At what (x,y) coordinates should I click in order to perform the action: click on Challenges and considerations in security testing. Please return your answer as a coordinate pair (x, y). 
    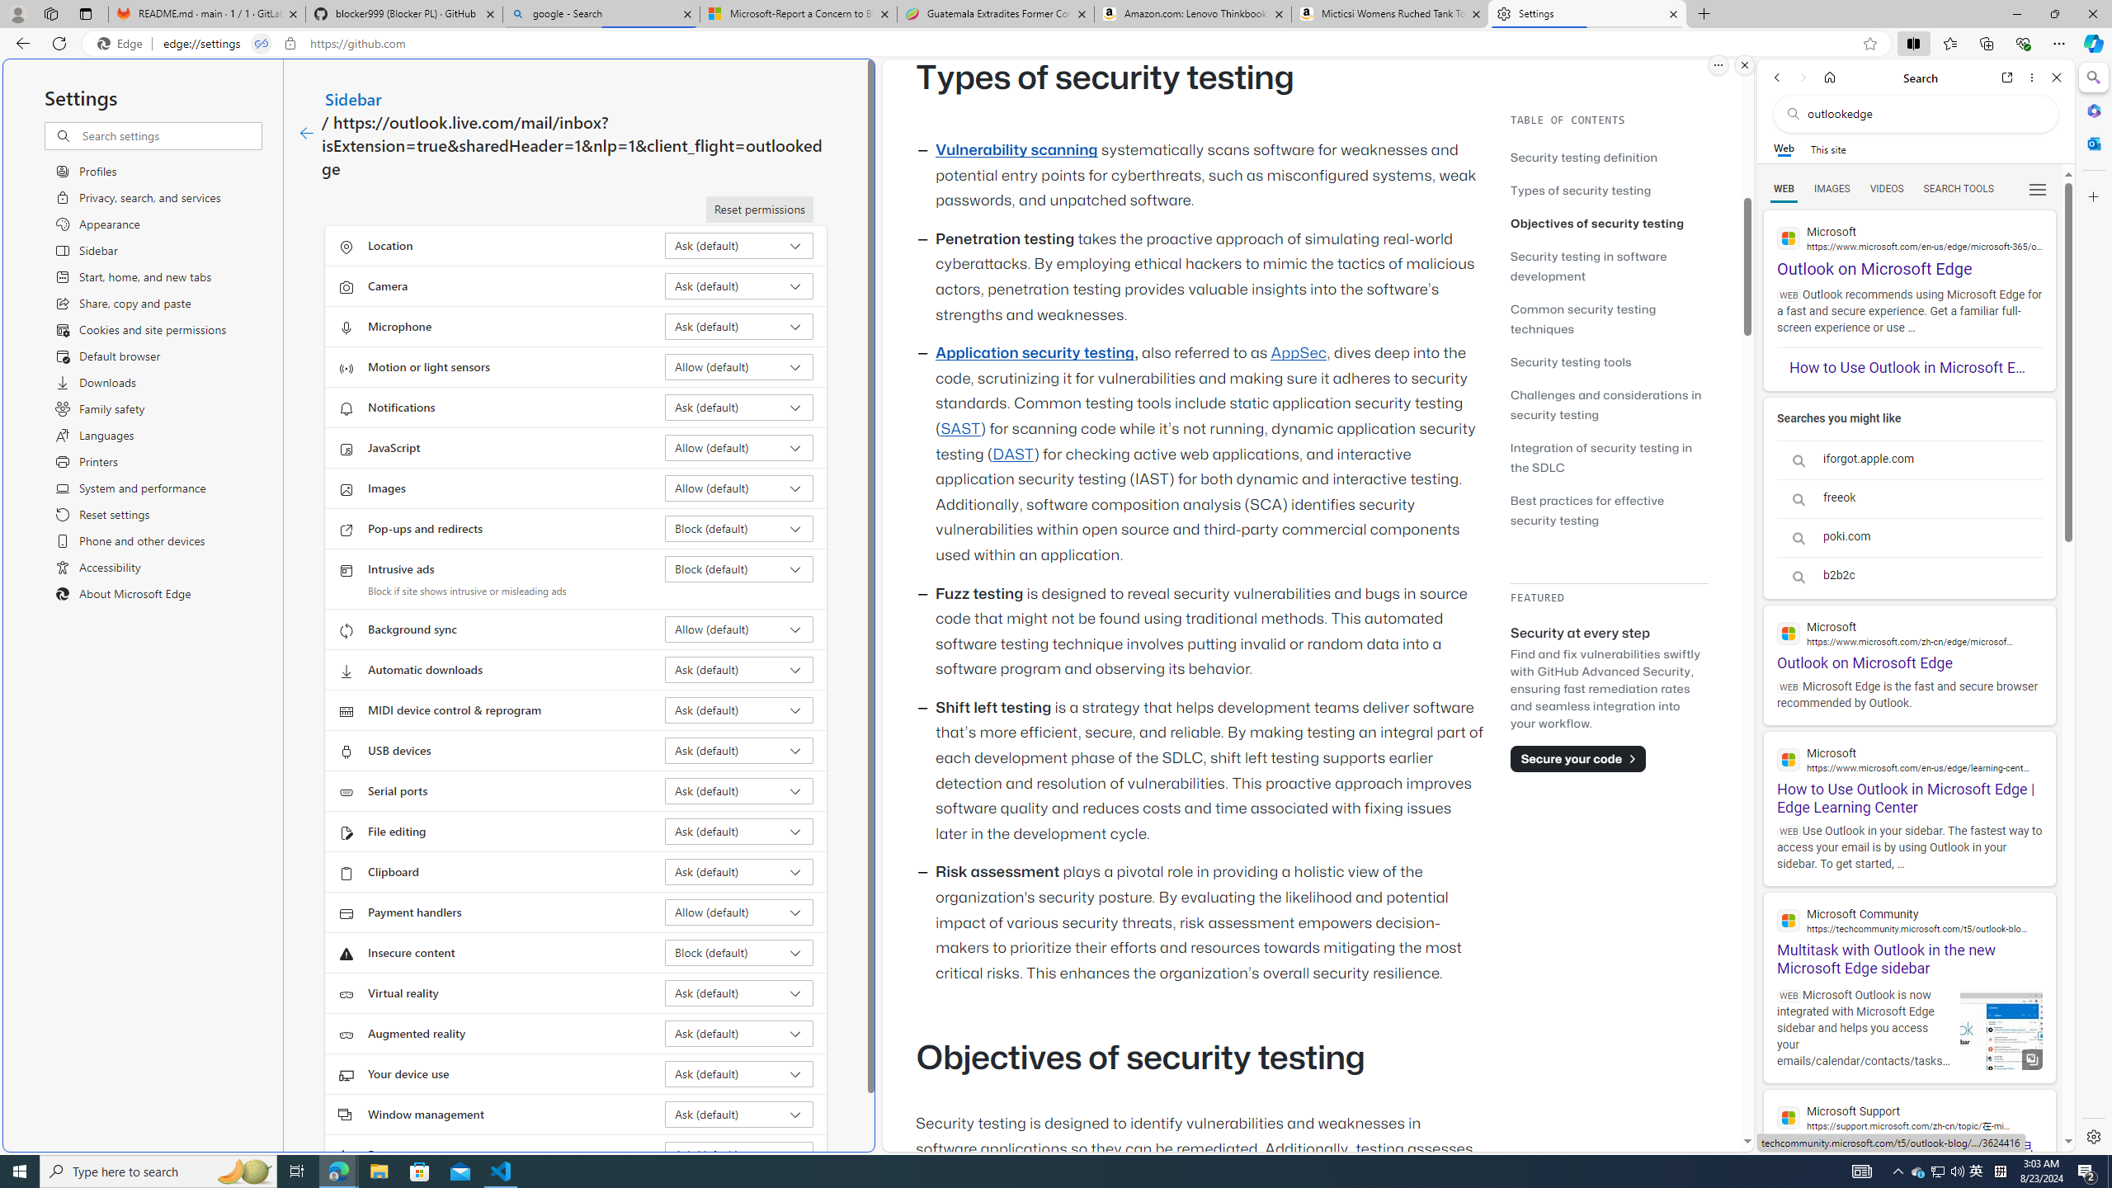
    Looking at the image, I should click on (1609, 404).